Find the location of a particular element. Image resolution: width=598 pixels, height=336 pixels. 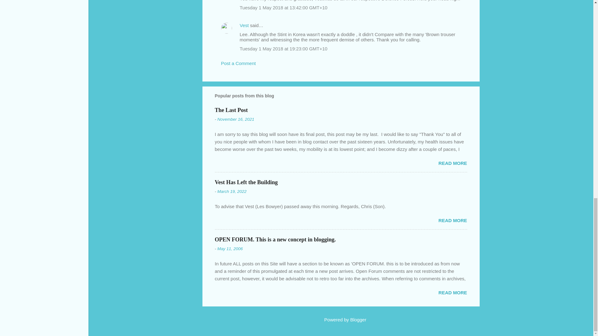

Vest Has Left the Building is located at coordinates (246, 182).